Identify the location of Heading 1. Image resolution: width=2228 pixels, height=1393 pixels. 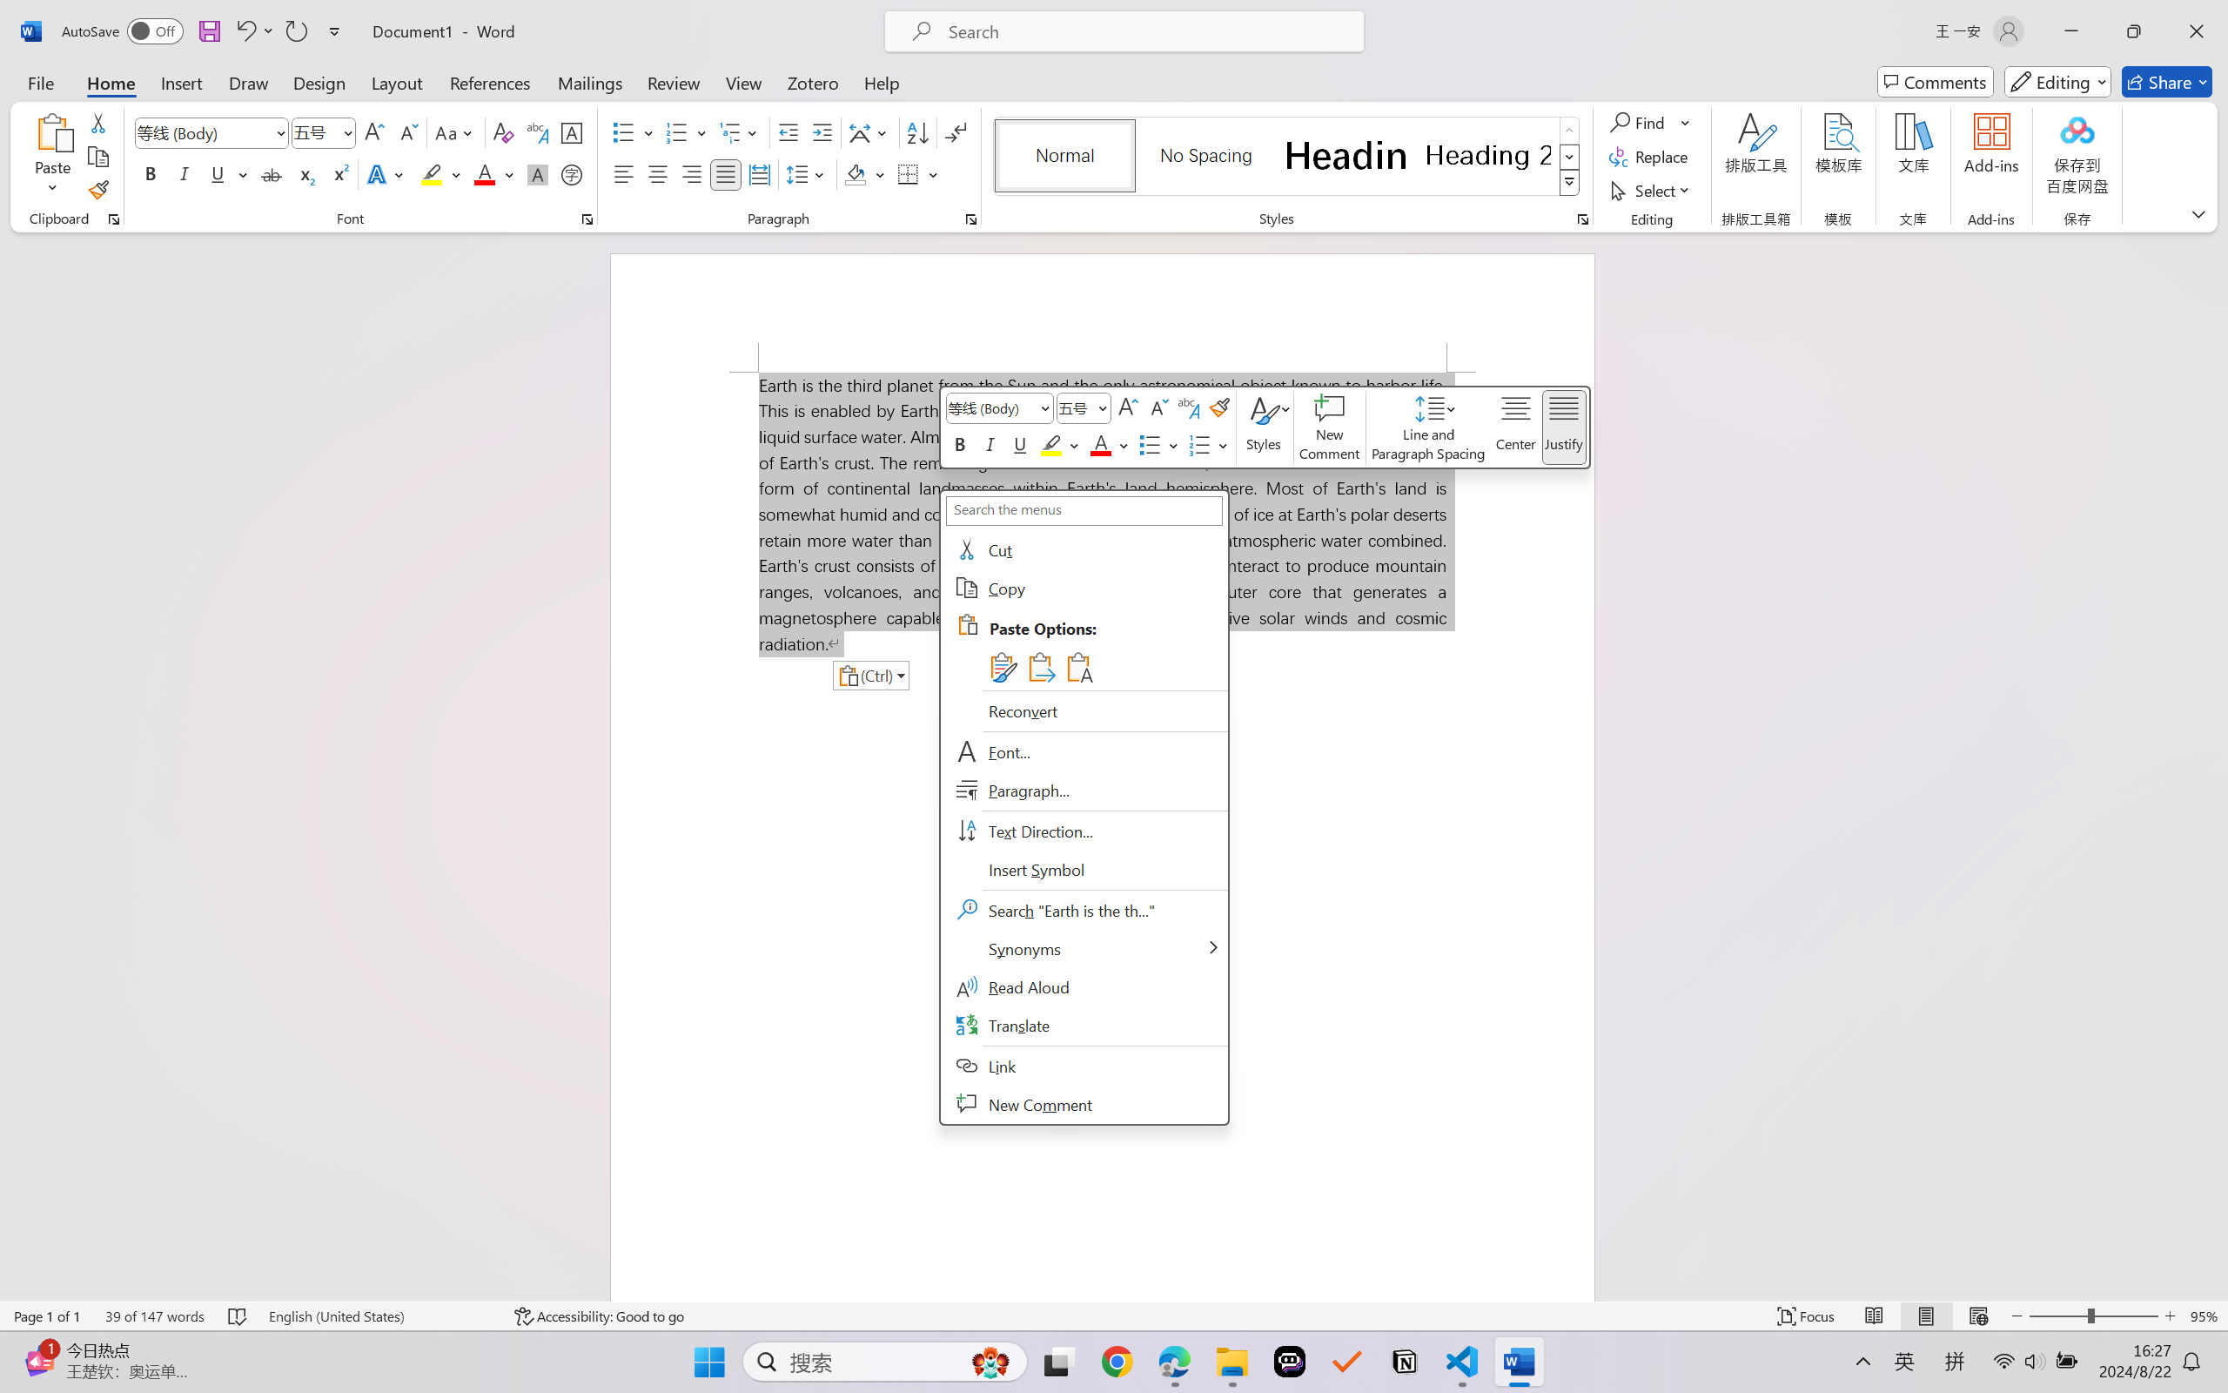
(1346, 155).